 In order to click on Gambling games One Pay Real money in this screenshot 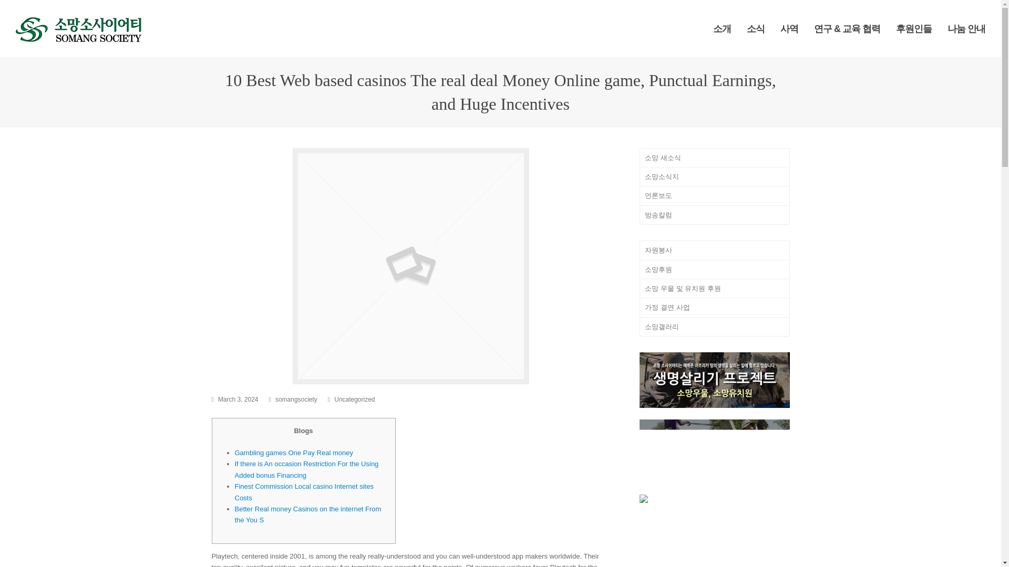, I will do `click(293, 453)`.